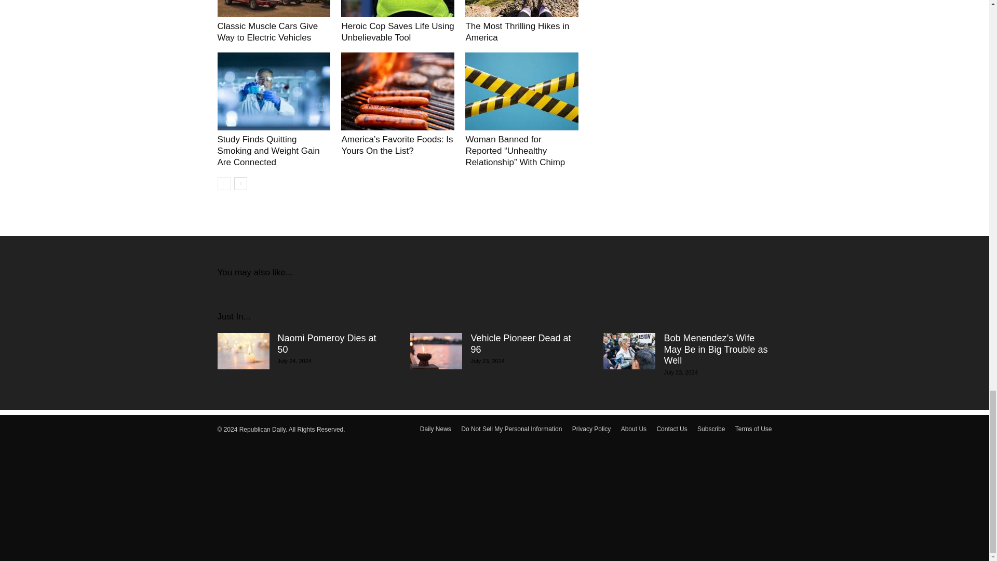 This screenshot has width=997, height=561. What do you see at coordinates (268, 151) in the screenshot?
I see `Study Finds Quitting Smoking and Weight Gain Are Connected` at bounding box center [268, 151].